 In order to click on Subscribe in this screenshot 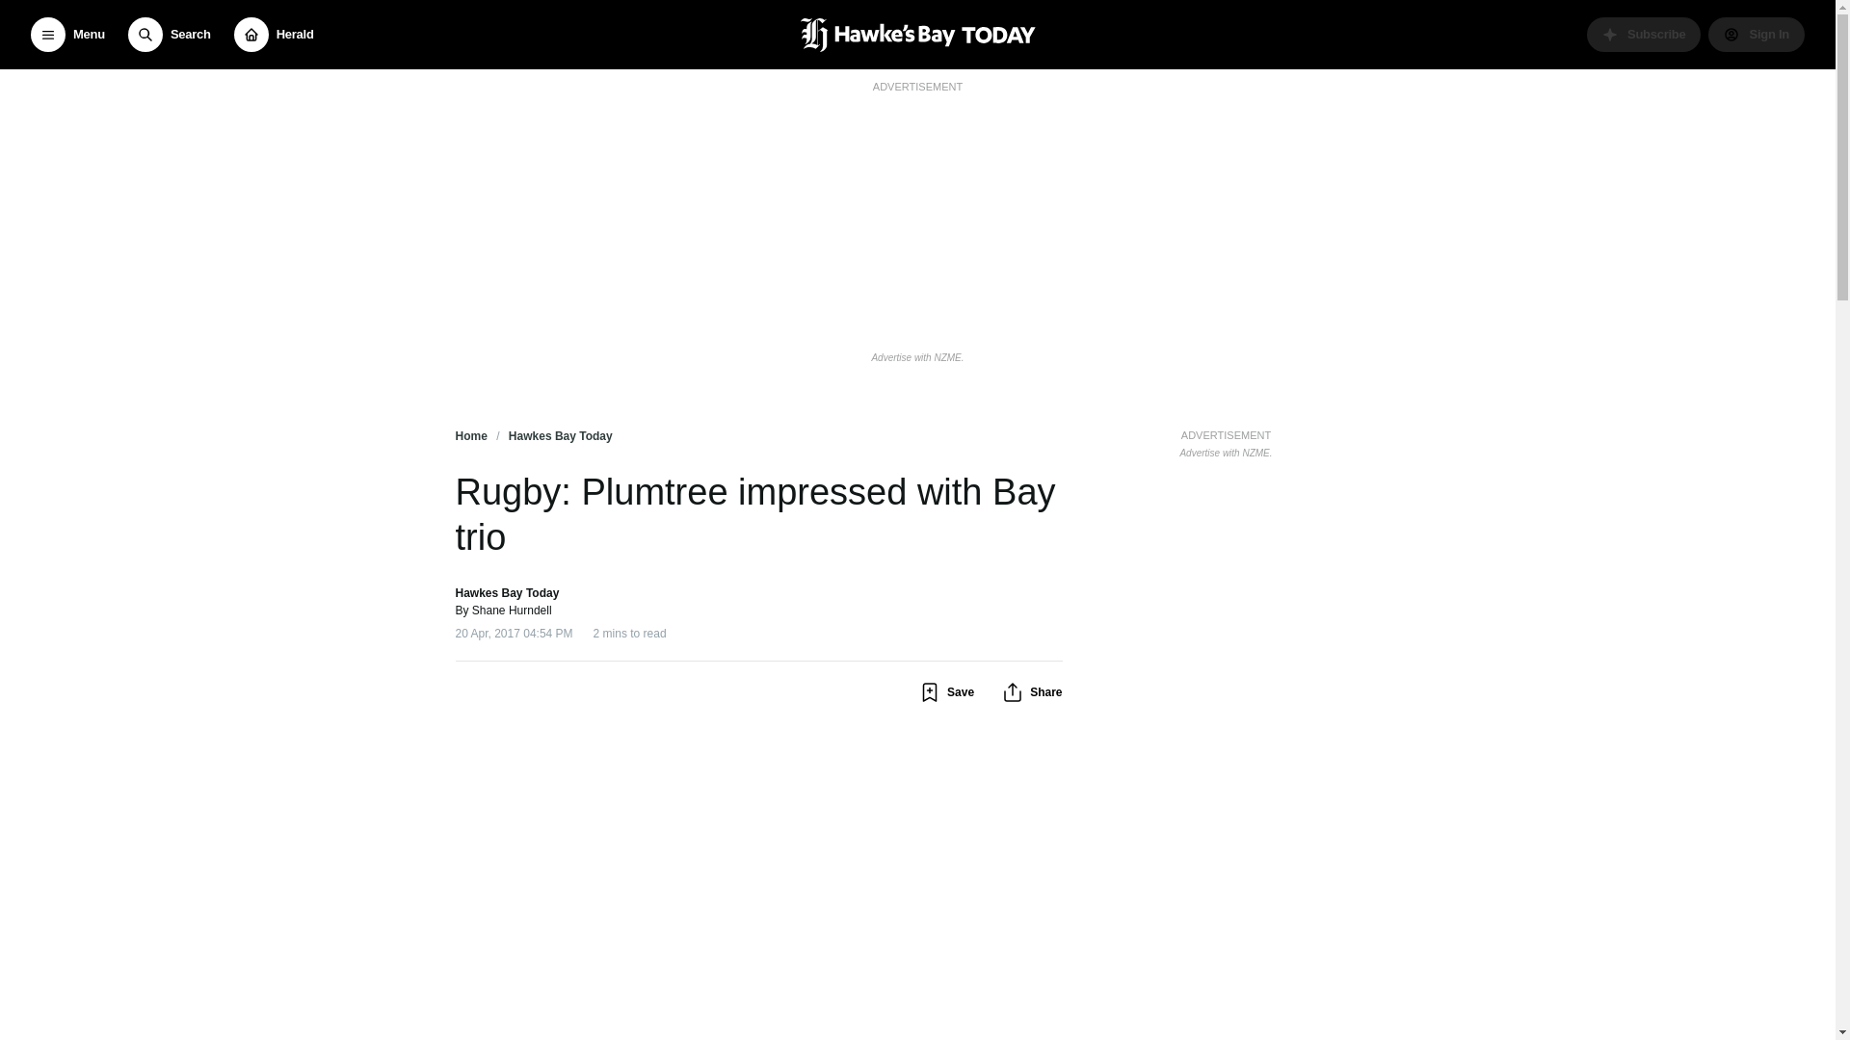, I will do `click(1644, 35)`.